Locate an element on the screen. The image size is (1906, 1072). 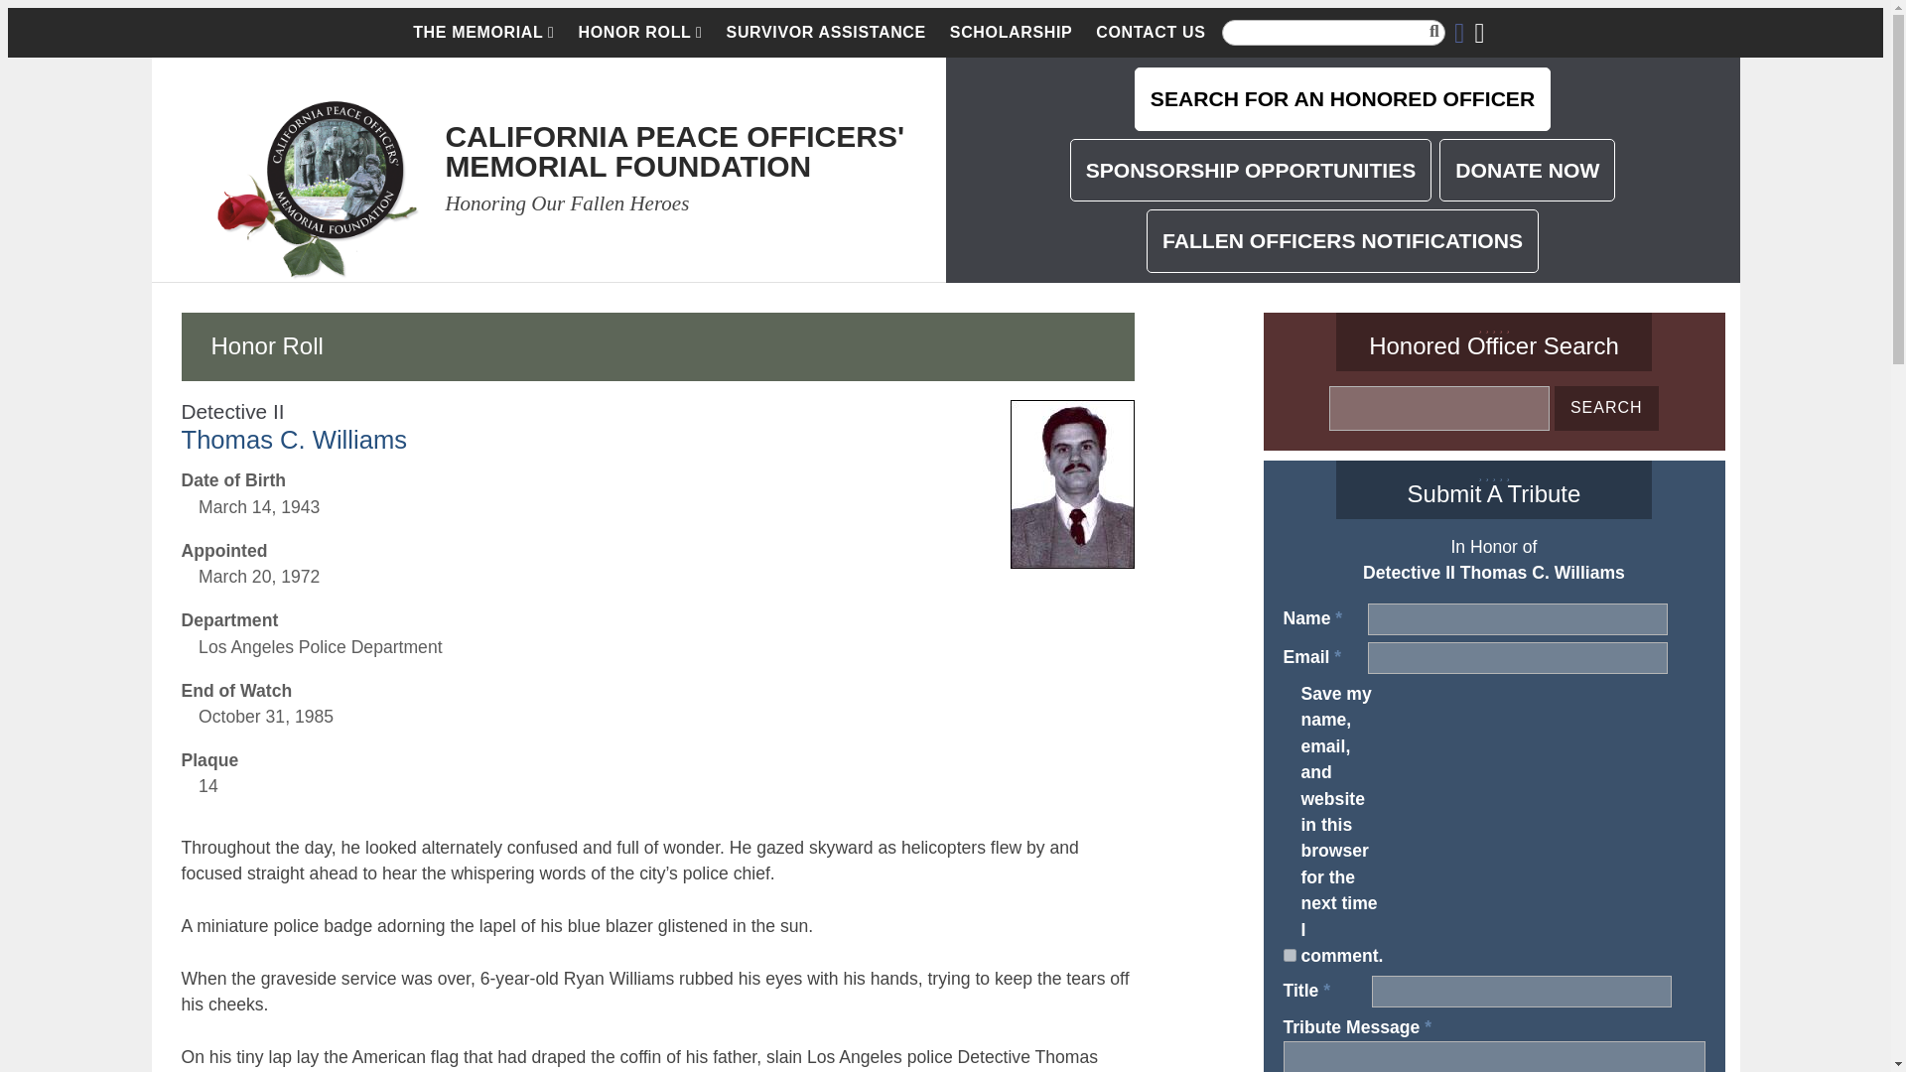
SEARCH FOR AN HONORED OFFICER is located at coordinates (1342, 99).